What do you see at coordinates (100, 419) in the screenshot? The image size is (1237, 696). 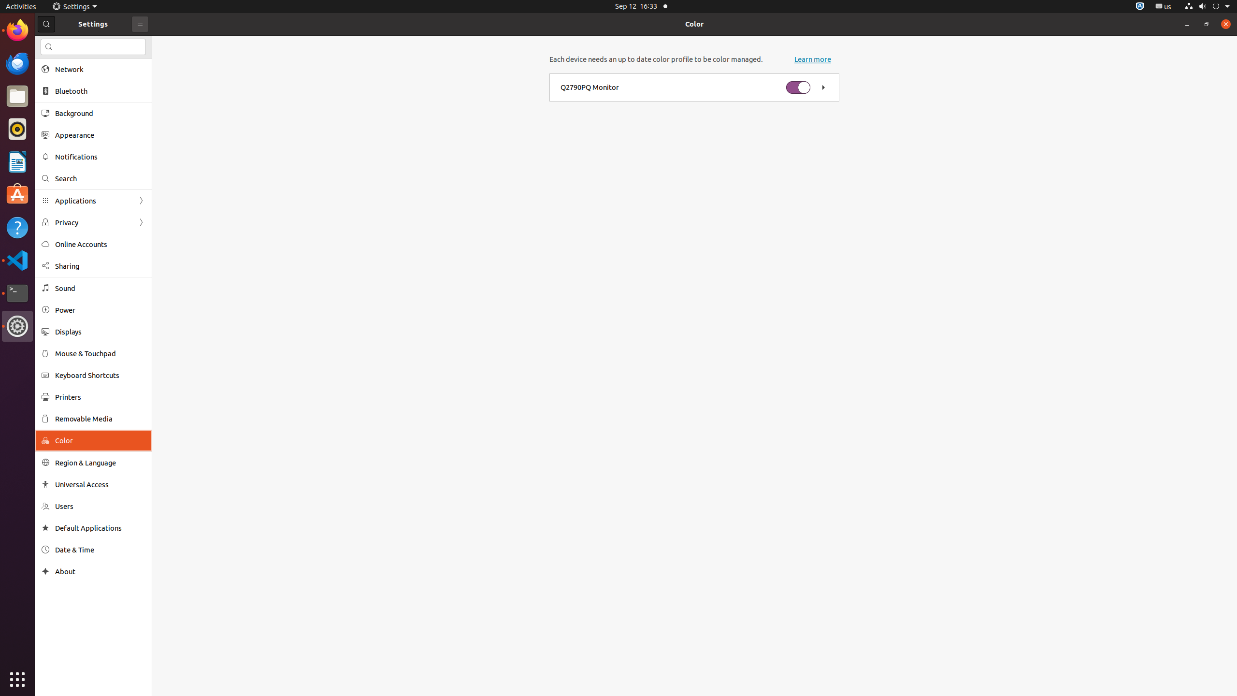 I see `Removable Media` at bounding box center [100, 419].